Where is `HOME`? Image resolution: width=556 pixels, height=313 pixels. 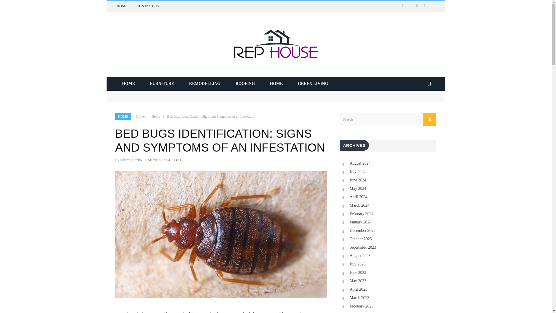
HOME is located at coordinates (276, 83).